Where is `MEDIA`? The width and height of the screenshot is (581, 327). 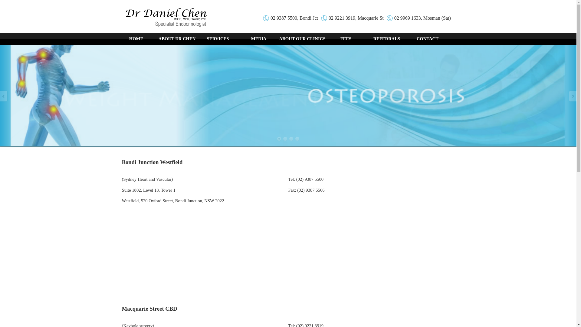
MEDIA is located at coordinates (259, 39).